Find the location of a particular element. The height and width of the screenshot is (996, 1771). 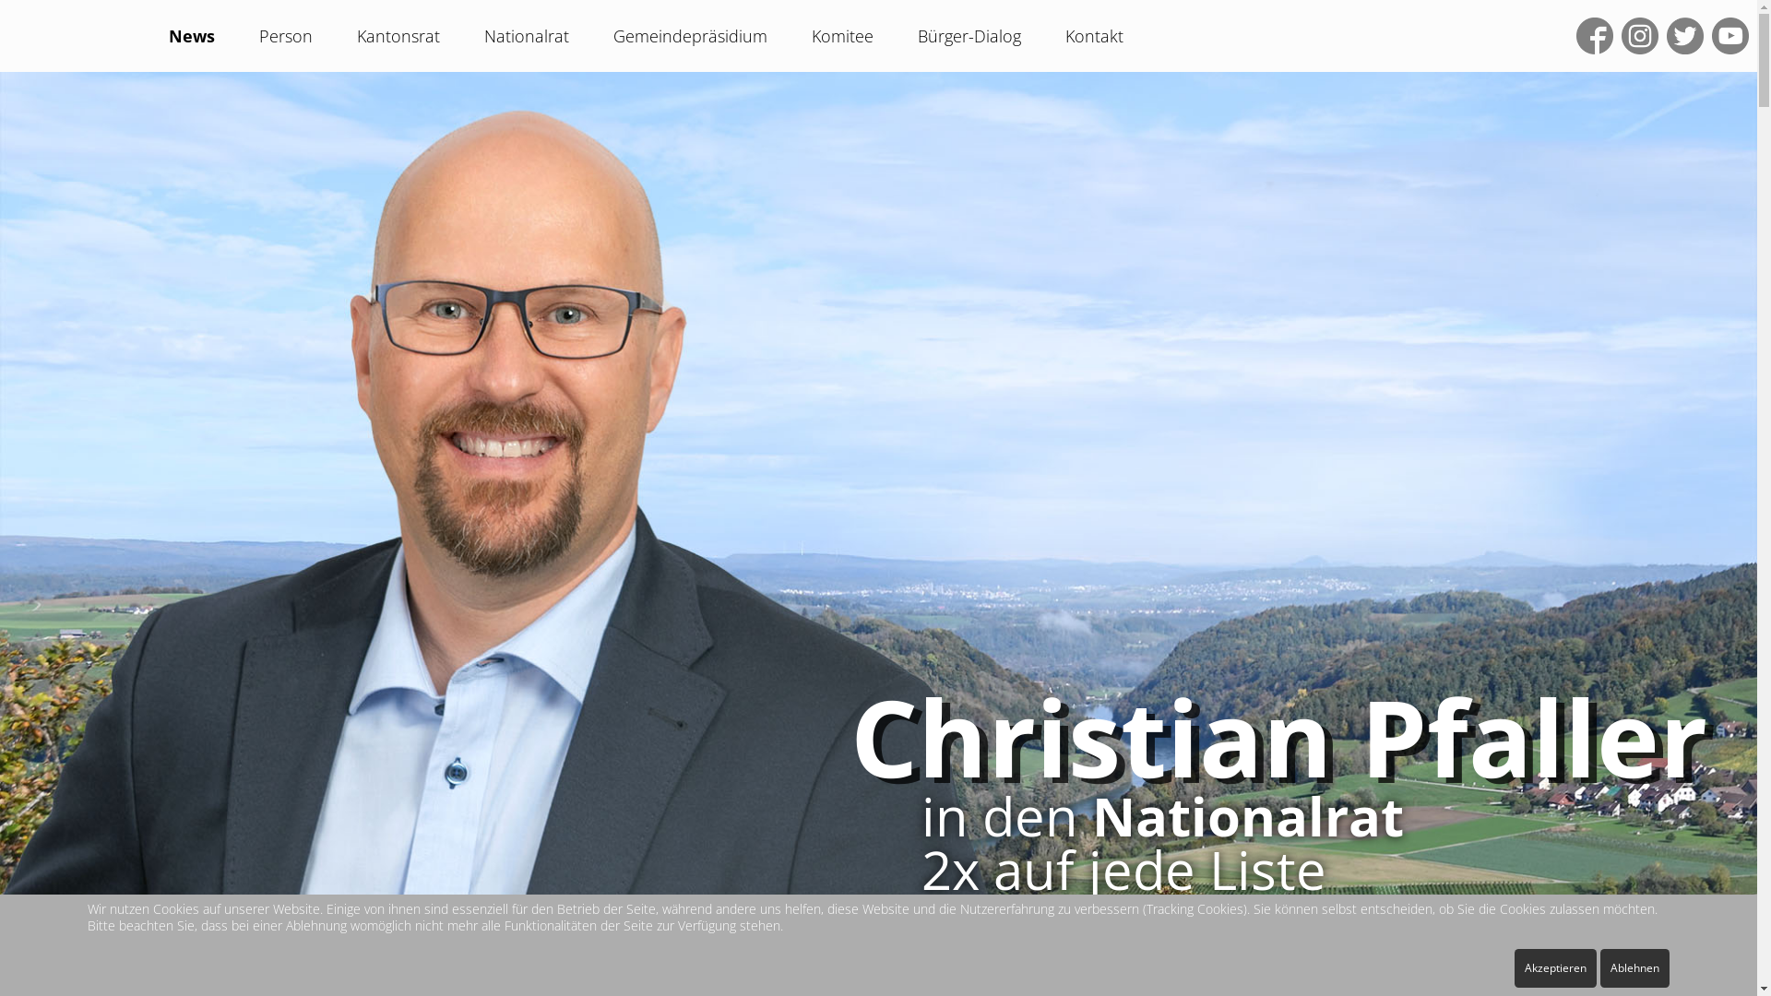

Komitee is located at coordinates (843, 36).